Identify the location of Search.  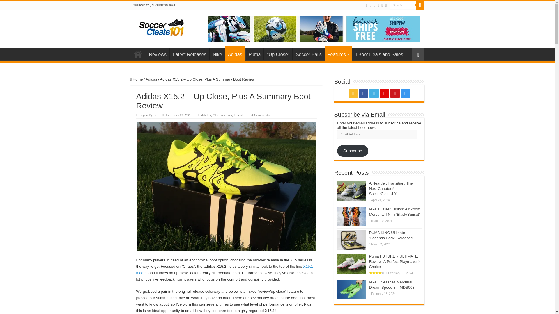
(420, 5).